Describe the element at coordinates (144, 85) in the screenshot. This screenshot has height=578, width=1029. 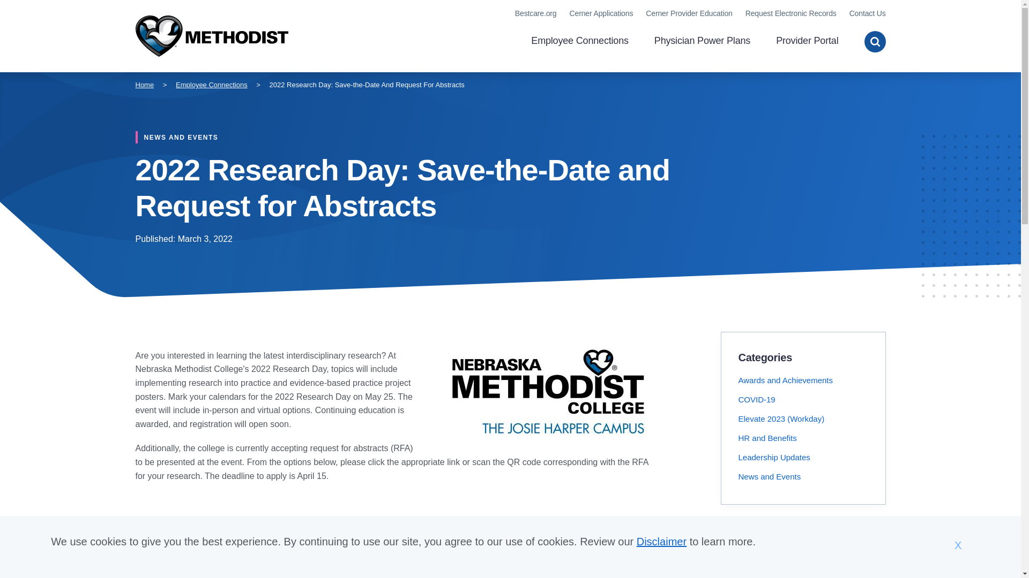
I see `Home` at that location.